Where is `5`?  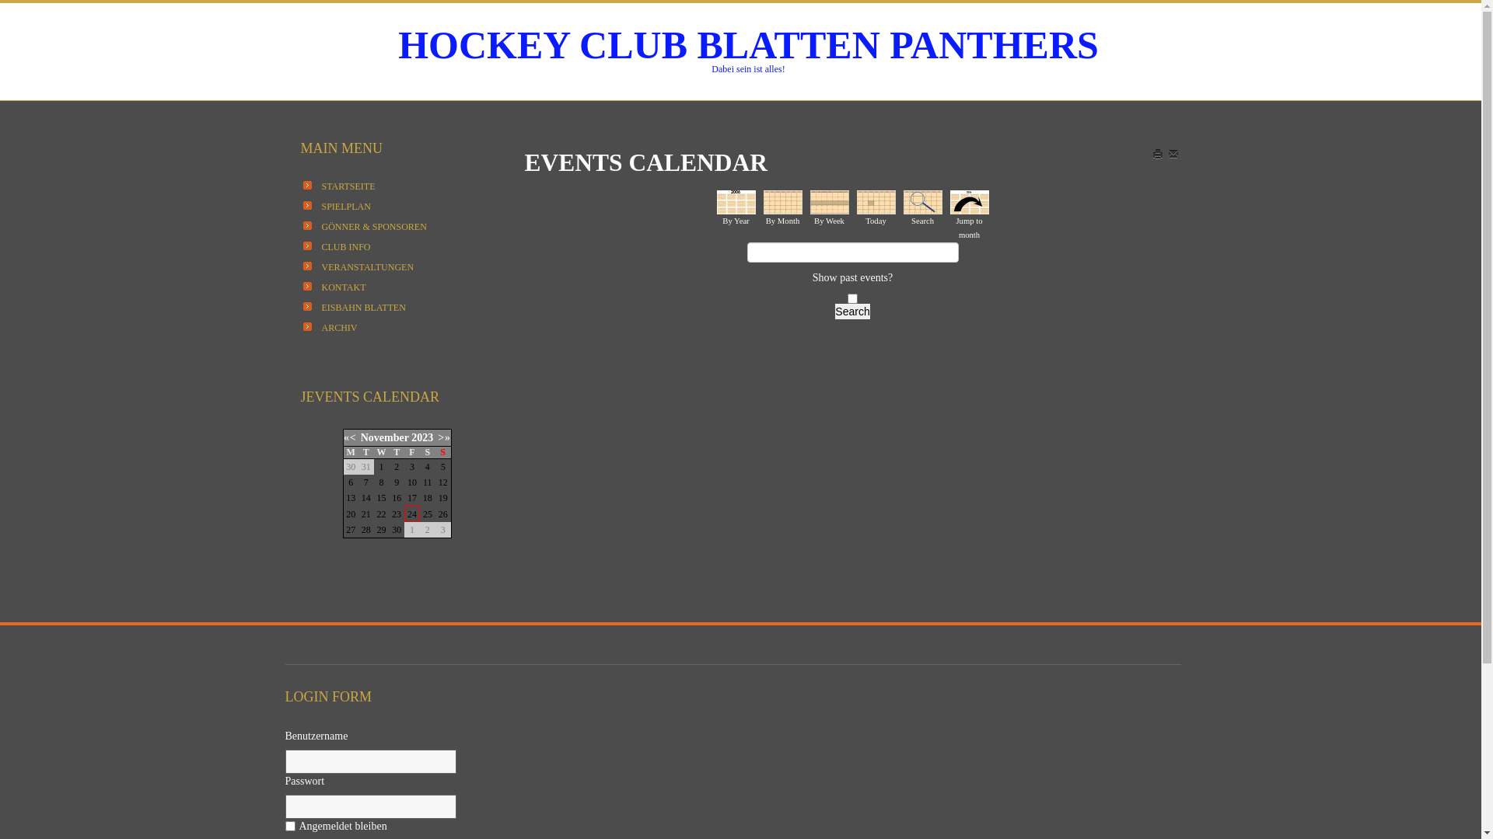 5 is located at coordinates (443, 467).